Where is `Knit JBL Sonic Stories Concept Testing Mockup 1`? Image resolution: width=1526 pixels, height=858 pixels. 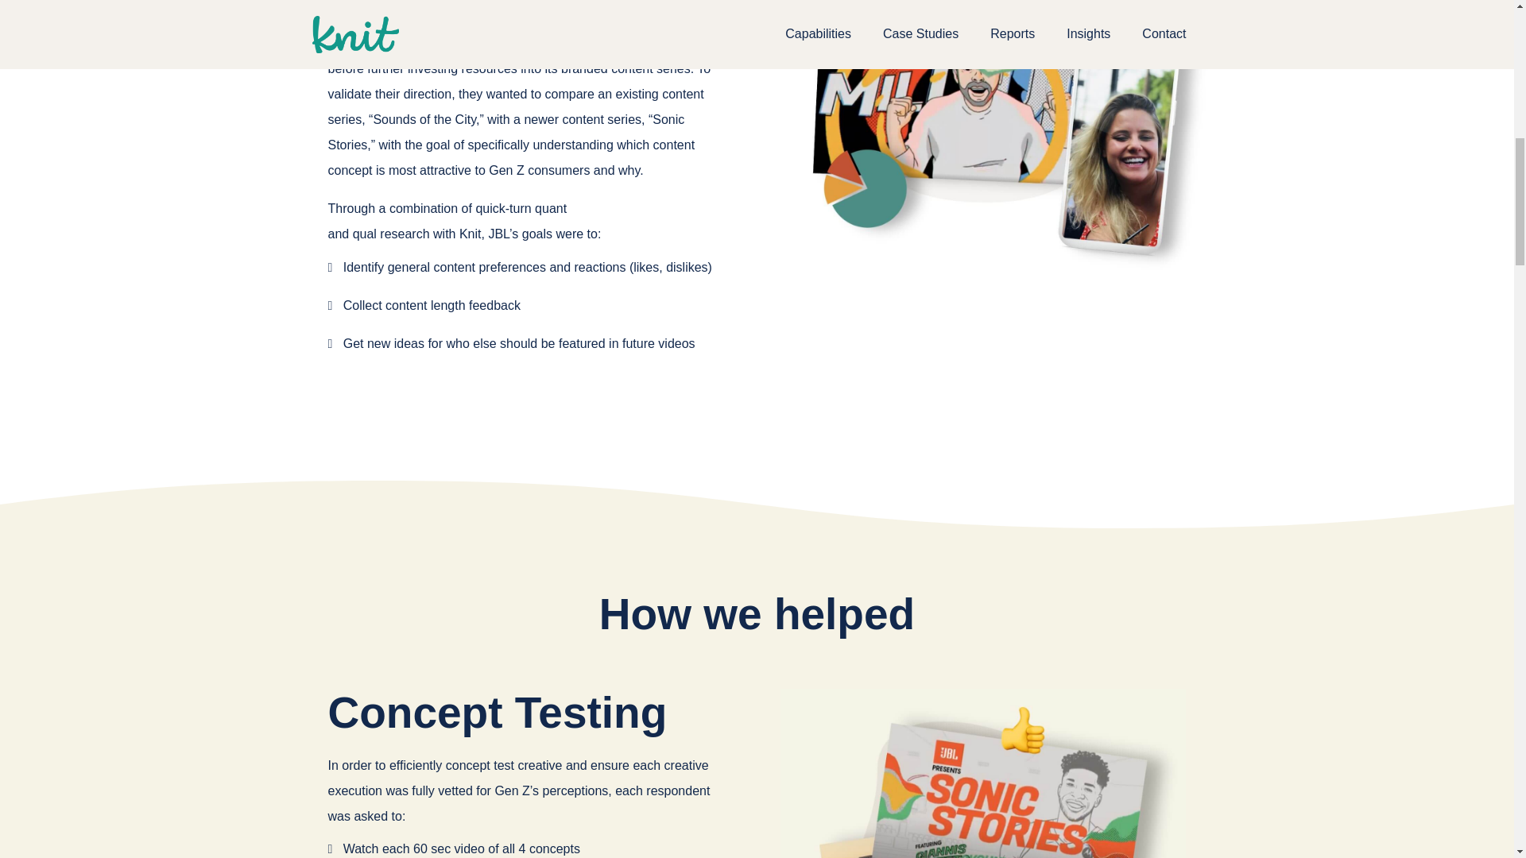 Knit JBL Sonic Stories Concept Testing Mockup 1 is located at coordinates (982, 774).